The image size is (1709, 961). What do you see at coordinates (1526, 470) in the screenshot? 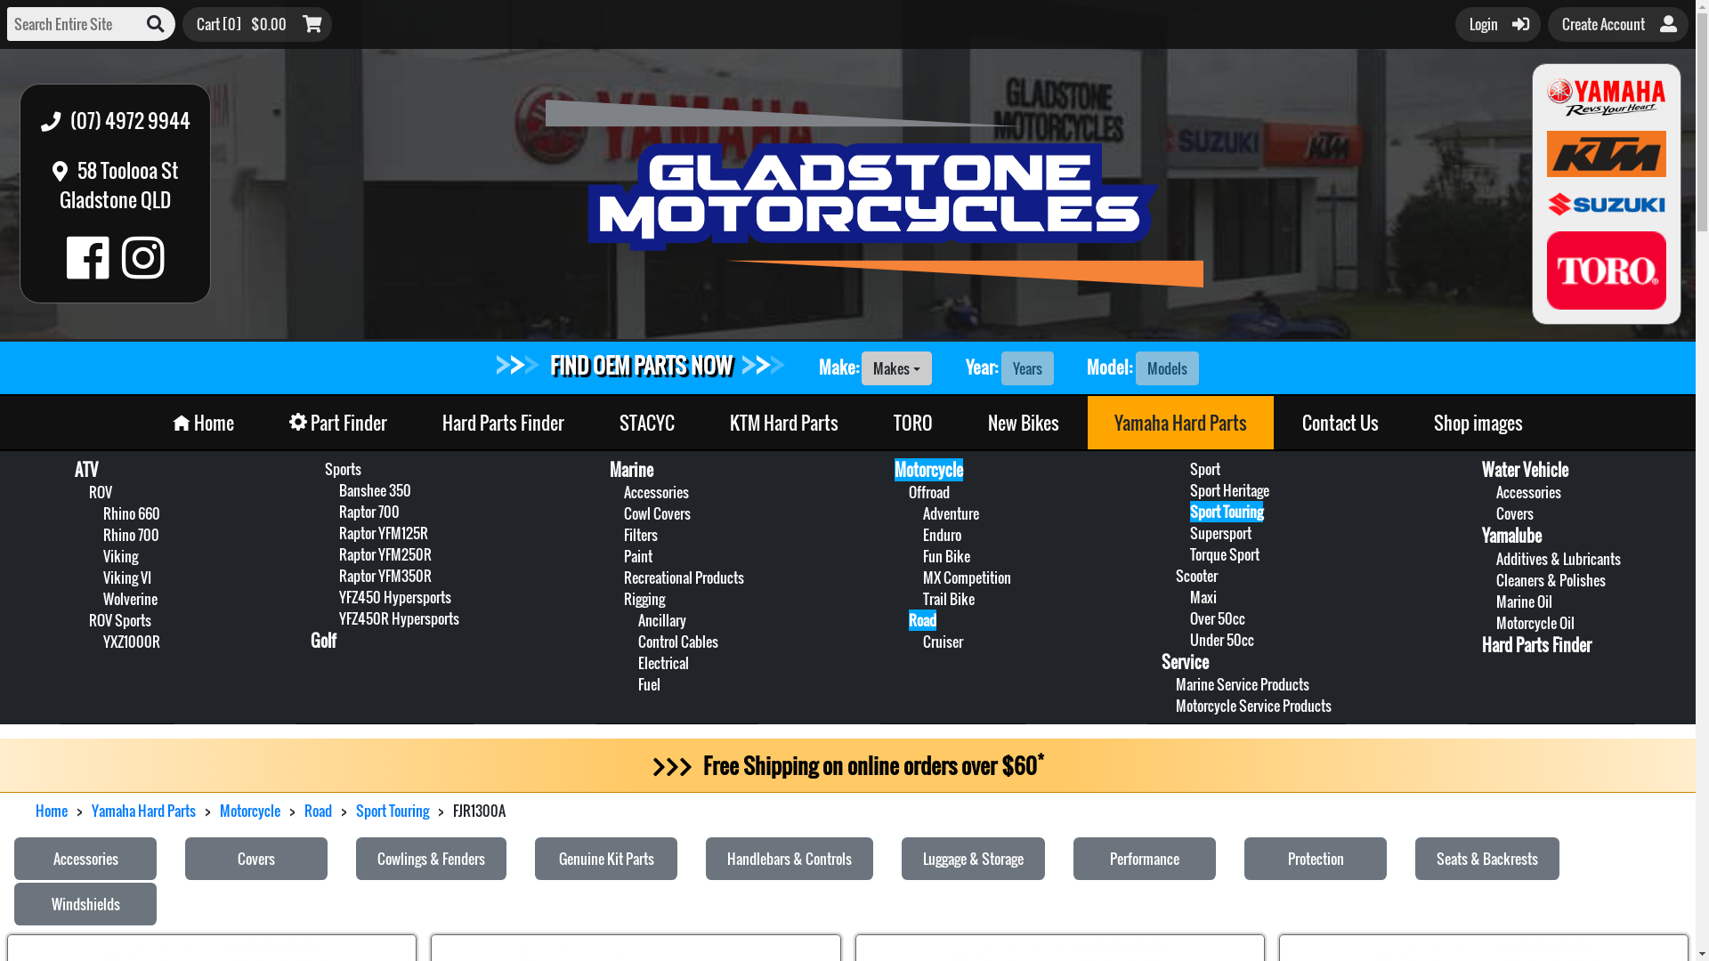
I see `Water Vehicle` at bounding box center [1526, 470].